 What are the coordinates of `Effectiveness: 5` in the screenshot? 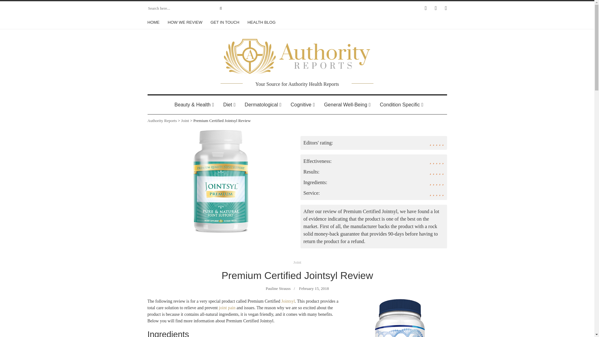 It's located at (373, 163).